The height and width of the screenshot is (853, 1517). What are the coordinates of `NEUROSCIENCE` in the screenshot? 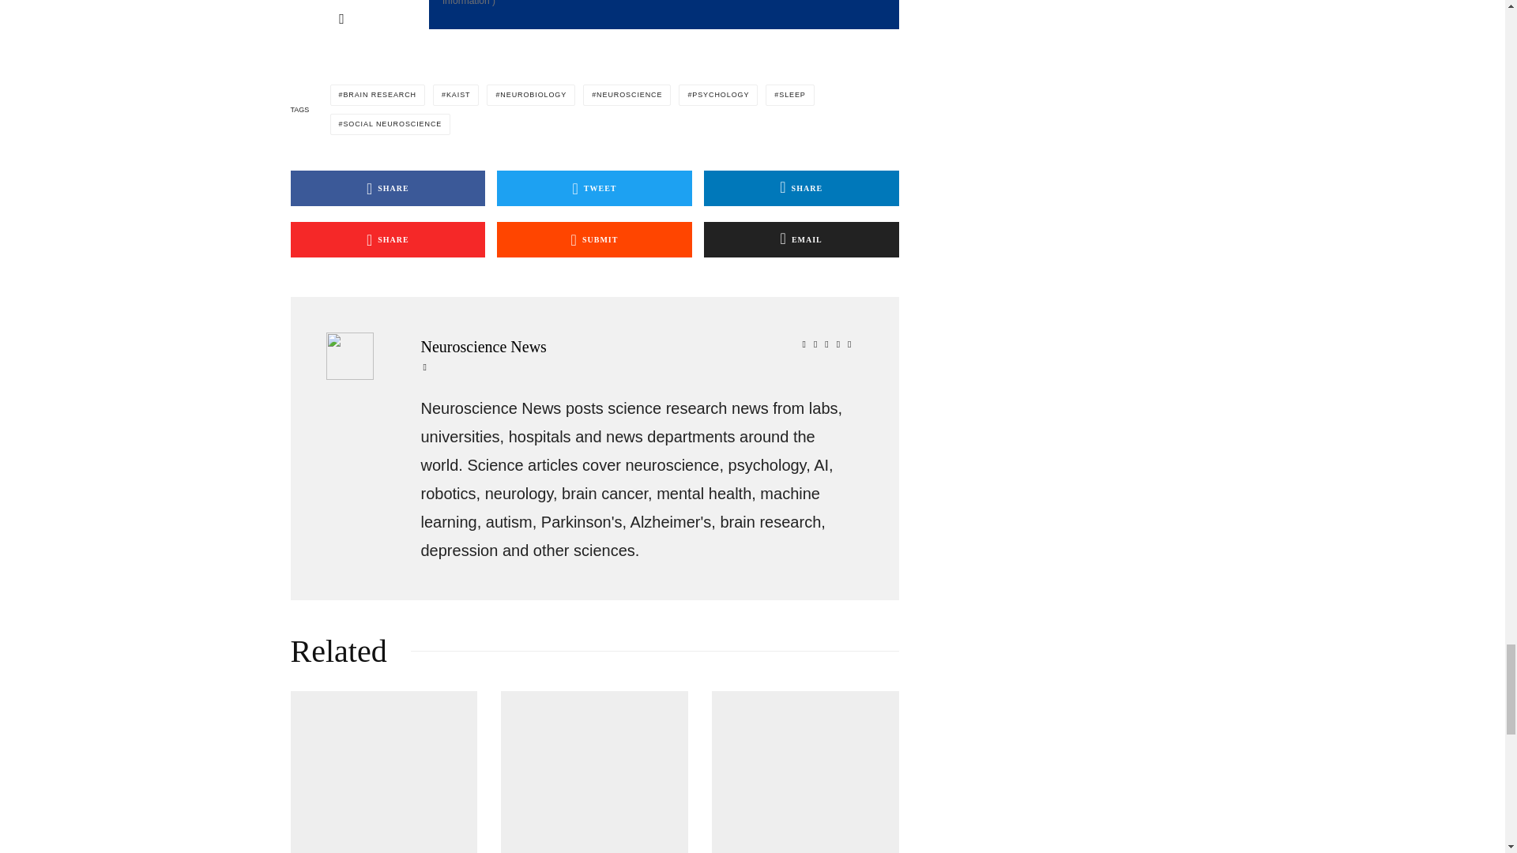 It's located at (626, 95).